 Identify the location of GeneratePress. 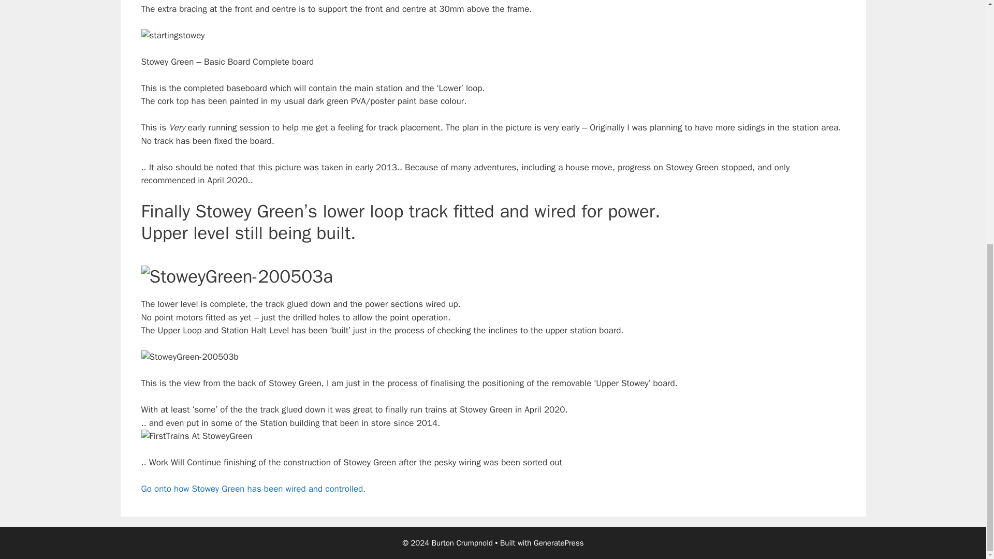
(559, 543).